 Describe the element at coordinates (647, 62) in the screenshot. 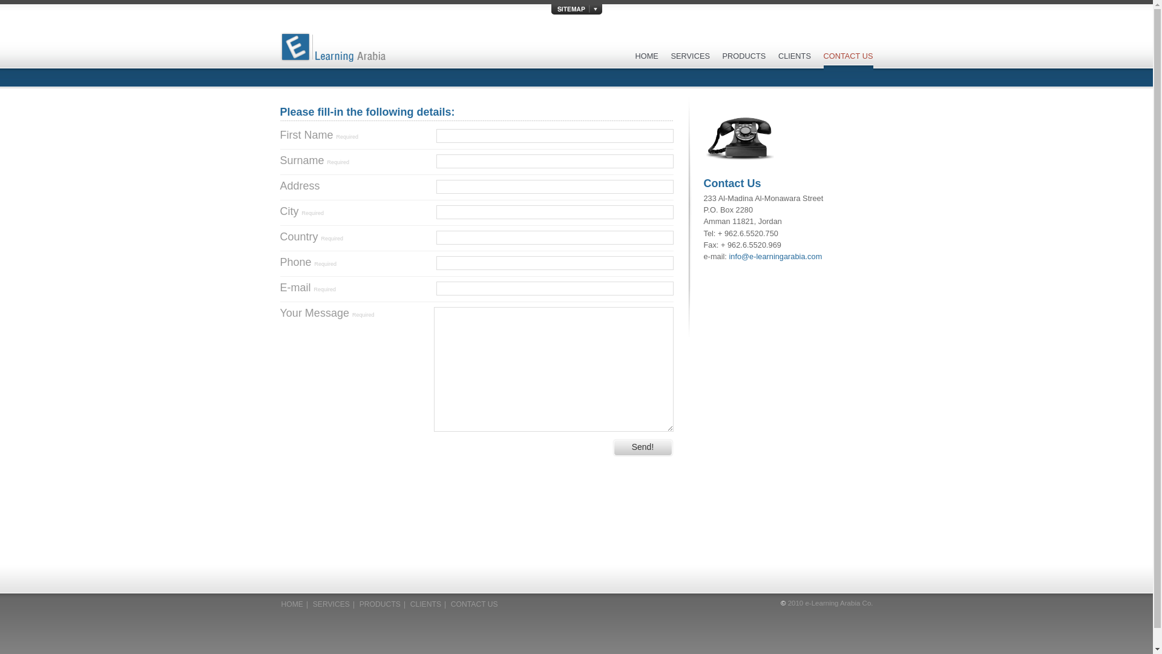

I see `HOME` at that location.